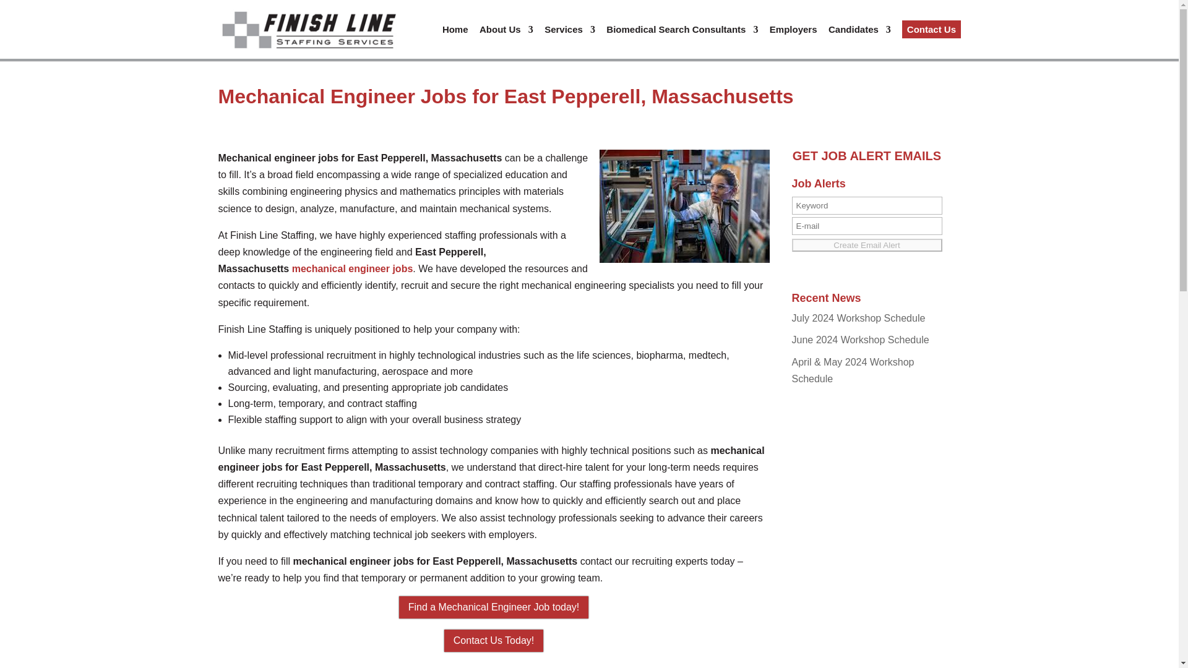 The width and height of the screenshot is (1188, 668). Describe the element at coordinates (867, 245) in the screenshot. I see `Create Email Alert` at that location.